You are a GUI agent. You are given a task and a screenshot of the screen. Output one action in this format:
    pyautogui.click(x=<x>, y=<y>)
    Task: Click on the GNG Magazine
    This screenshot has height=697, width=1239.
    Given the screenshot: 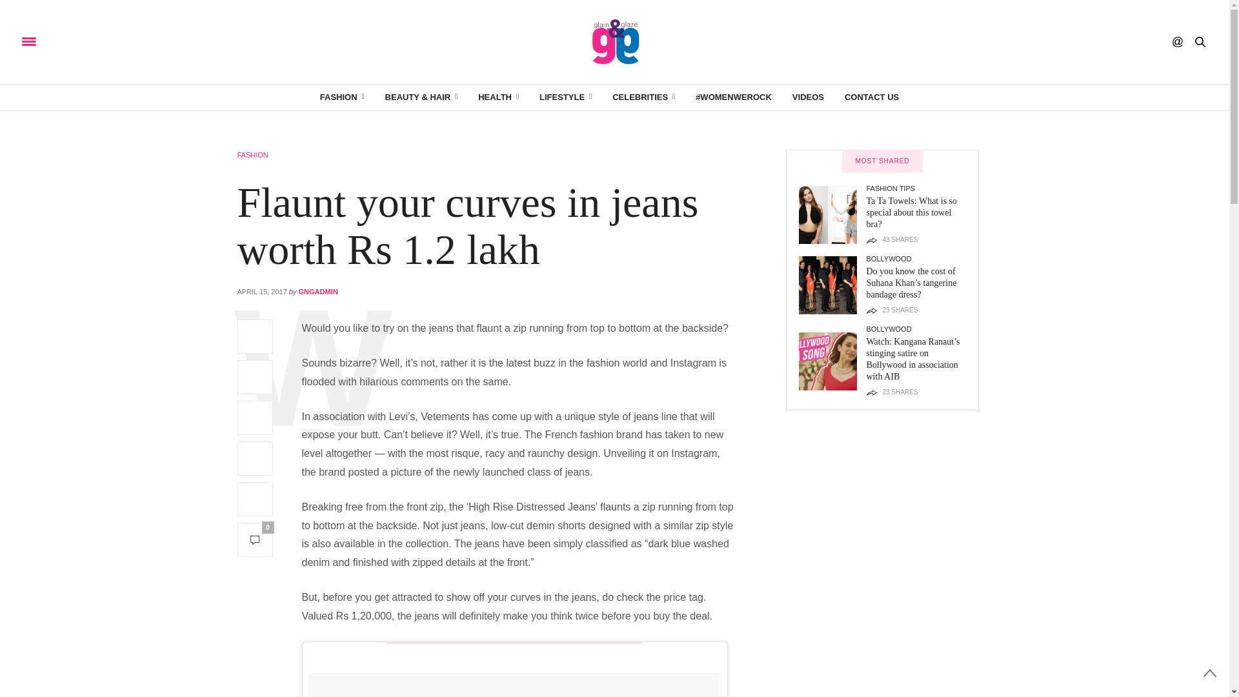 What is the action you would take?
    pyautogui.click(x=614, y=42)
    